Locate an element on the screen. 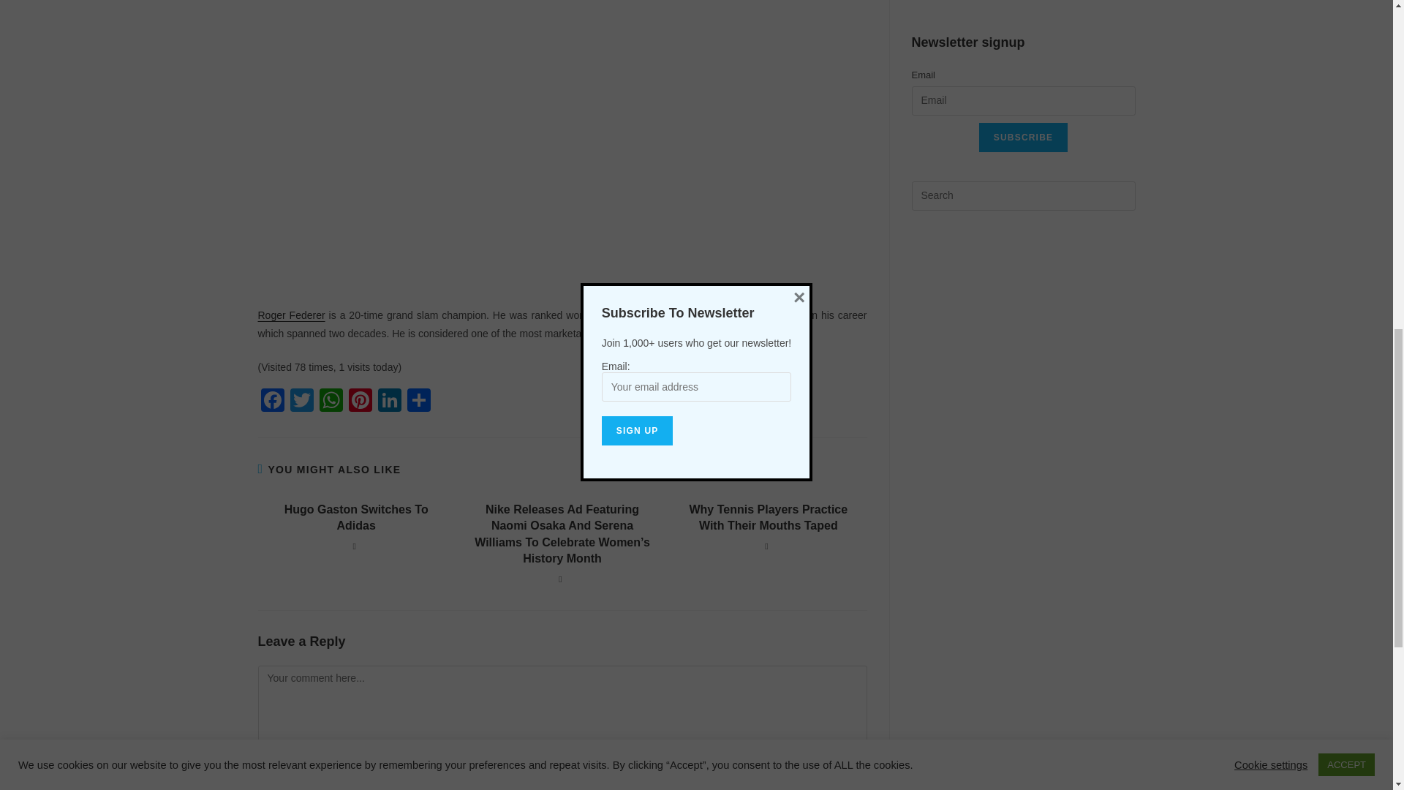 This screenshot has height=790, width=1404. Pinterest is located at coordinates (360, 402).